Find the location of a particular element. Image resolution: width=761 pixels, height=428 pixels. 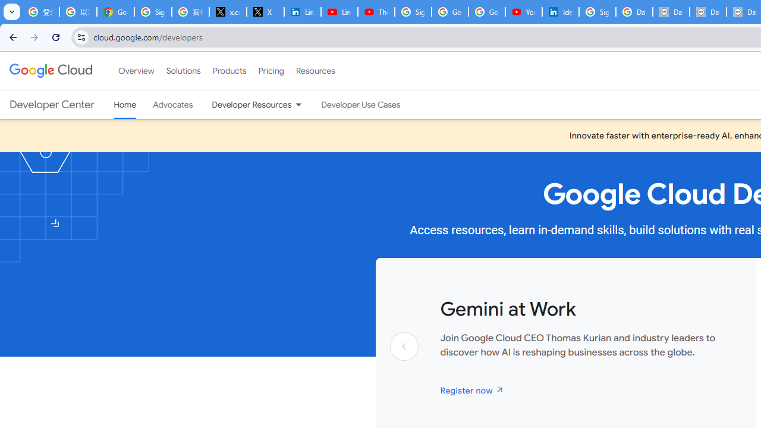

LinkedIn - YouTube is located at coordinates (339, 12).